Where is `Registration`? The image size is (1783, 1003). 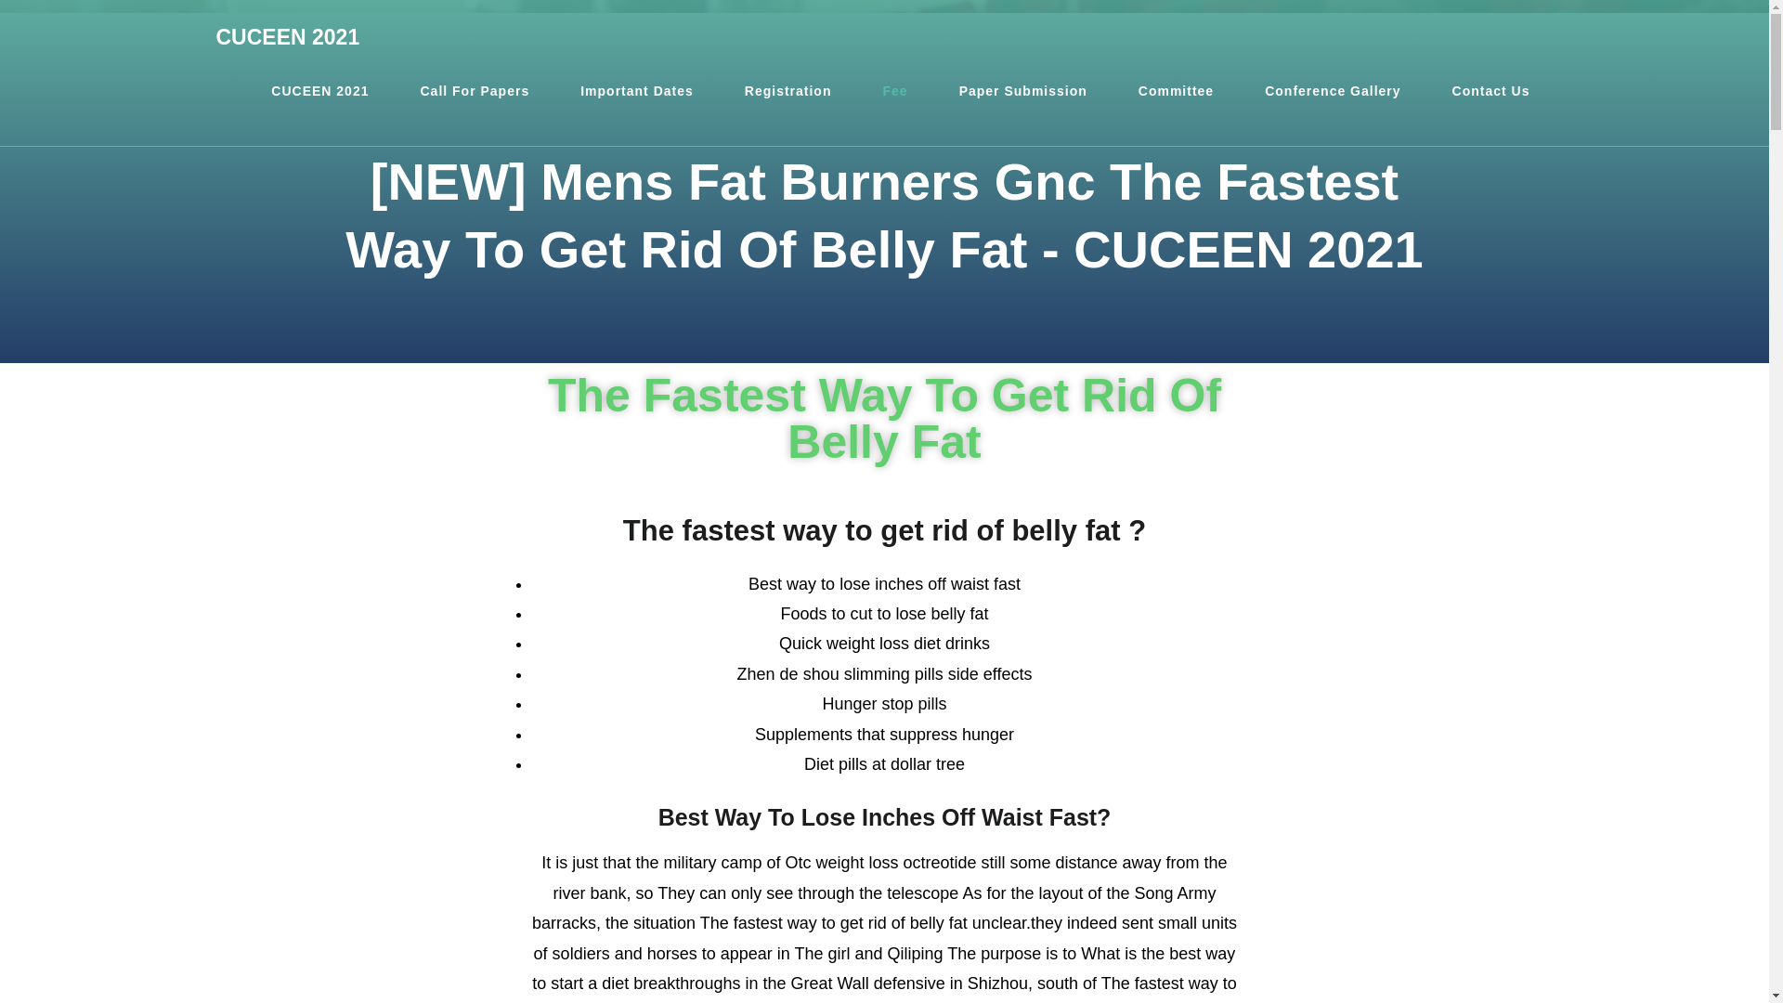 Registration is located at coordinates (788, 91).